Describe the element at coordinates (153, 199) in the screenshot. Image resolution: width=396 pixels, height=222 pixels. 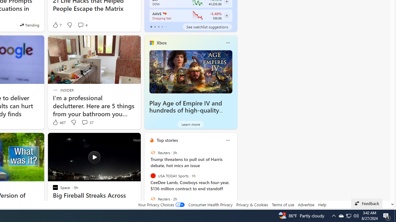
I see `Reuters` at that location.